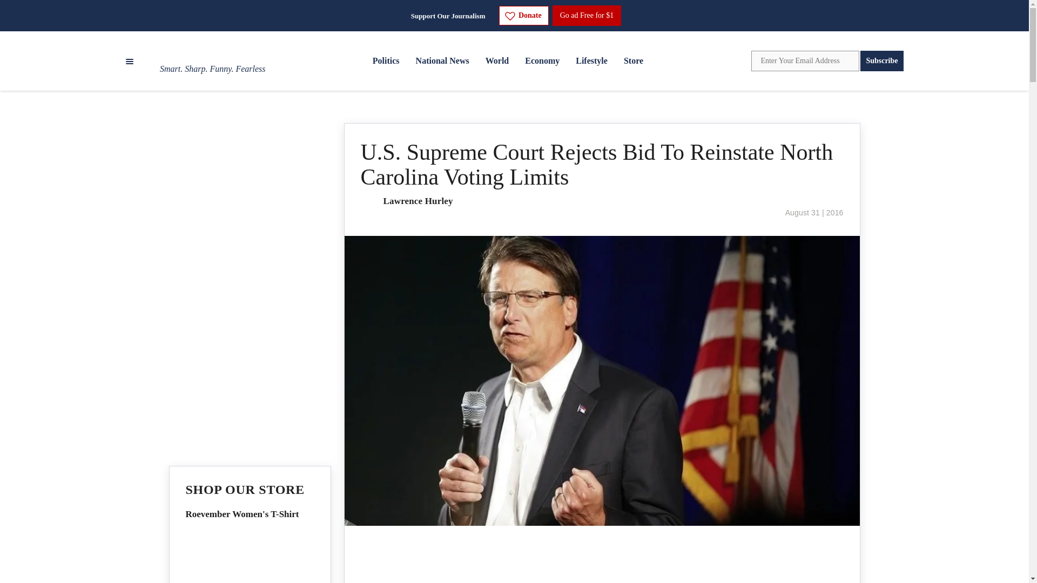 This screenshot has height=583, width=1037. What do you see at coordinates (881, 60) in the screenshot?
I see `Subscribe` at bounding box center [881, 60].